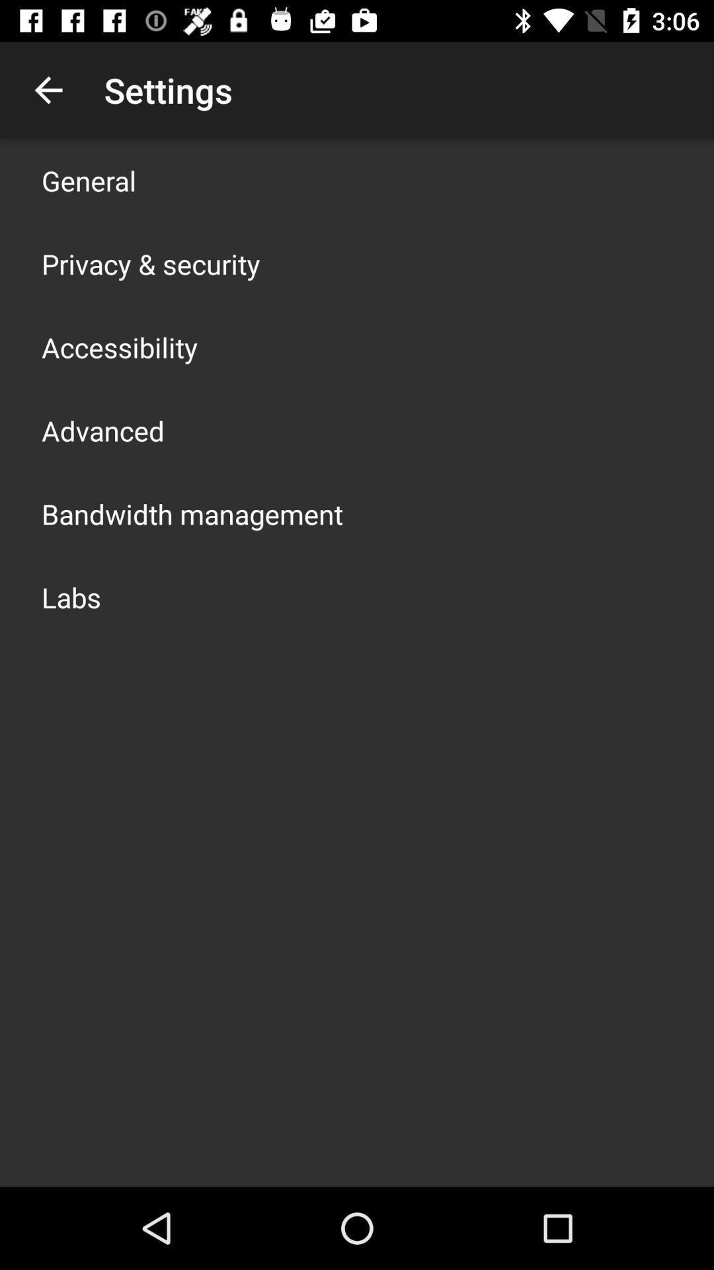 This screenshot has height=1270, width=714. What do you see at coordinates (103, 430) in the screenshot?
I see `choose the app above the bandwidth management item` at bounding box center [103, 430].